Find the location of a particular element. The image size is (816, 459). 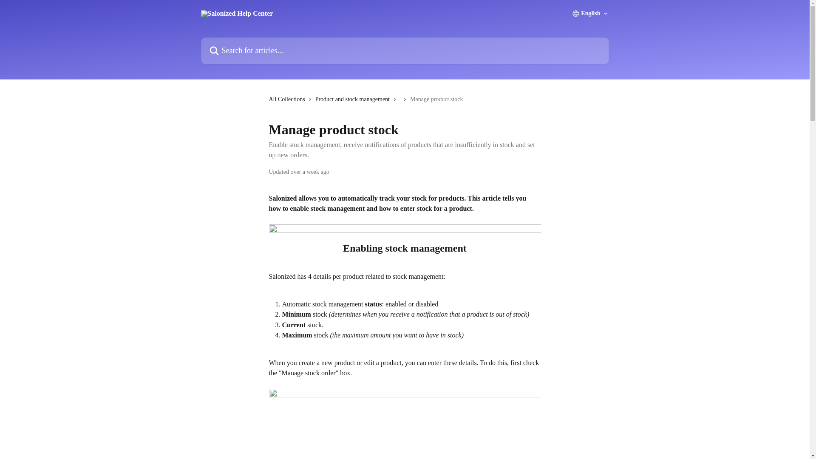

All Collections is located at coordinates (288, 99).